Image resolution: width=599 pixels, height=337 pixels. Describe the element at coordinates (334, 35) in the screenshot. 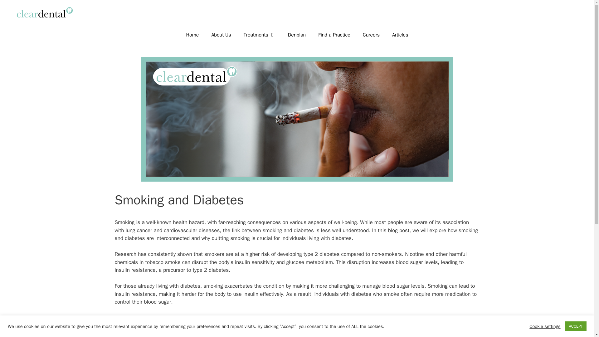

I see `Find a Practice` at that location.